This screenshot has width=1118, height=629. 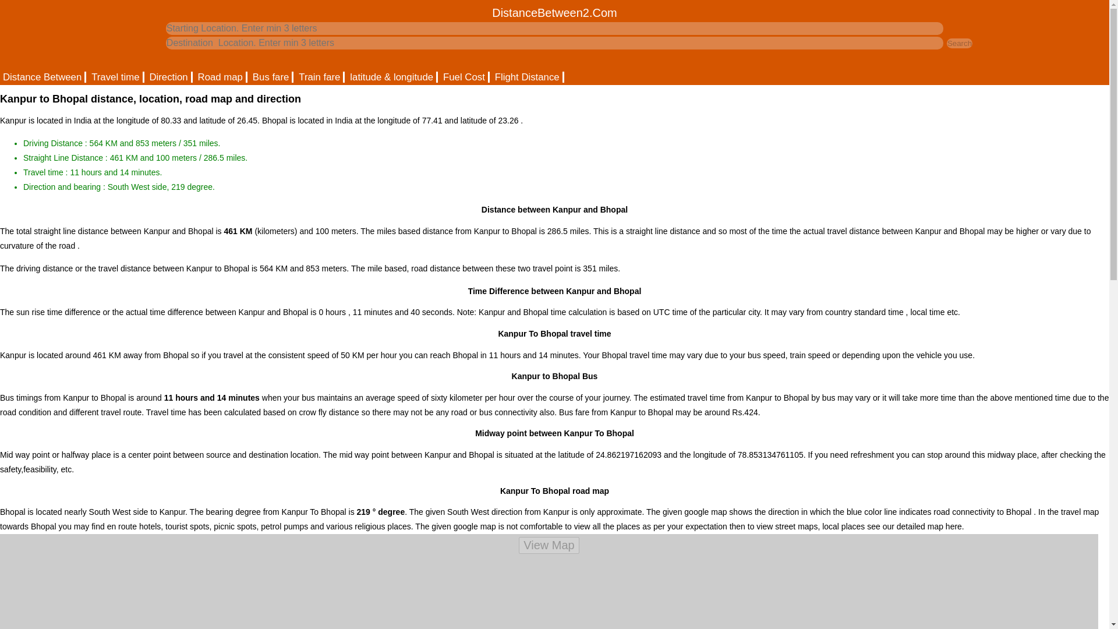 What do you see at coordinates (169, 77) in the screenshot?
I see `driving direction` at bounding box center [169, 77].